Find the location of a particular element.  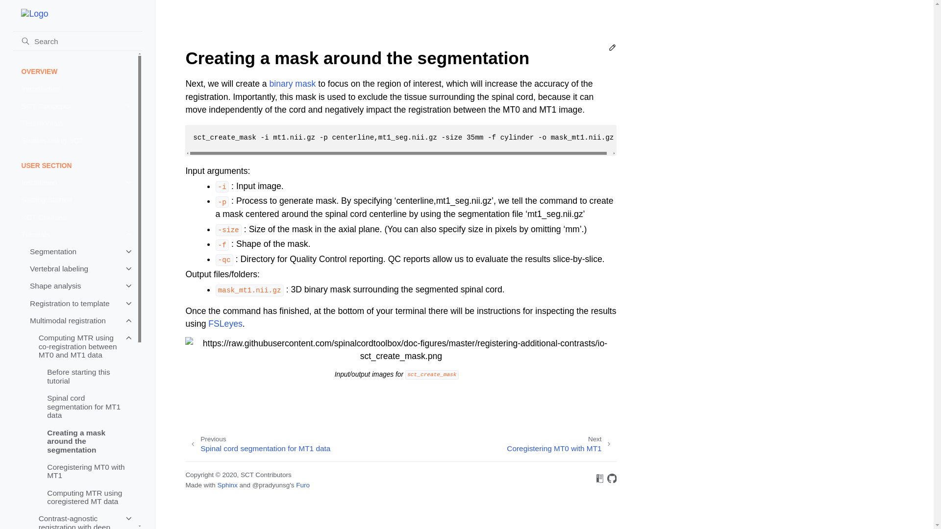

Studies using SCT is located at coordinates (75, 140).